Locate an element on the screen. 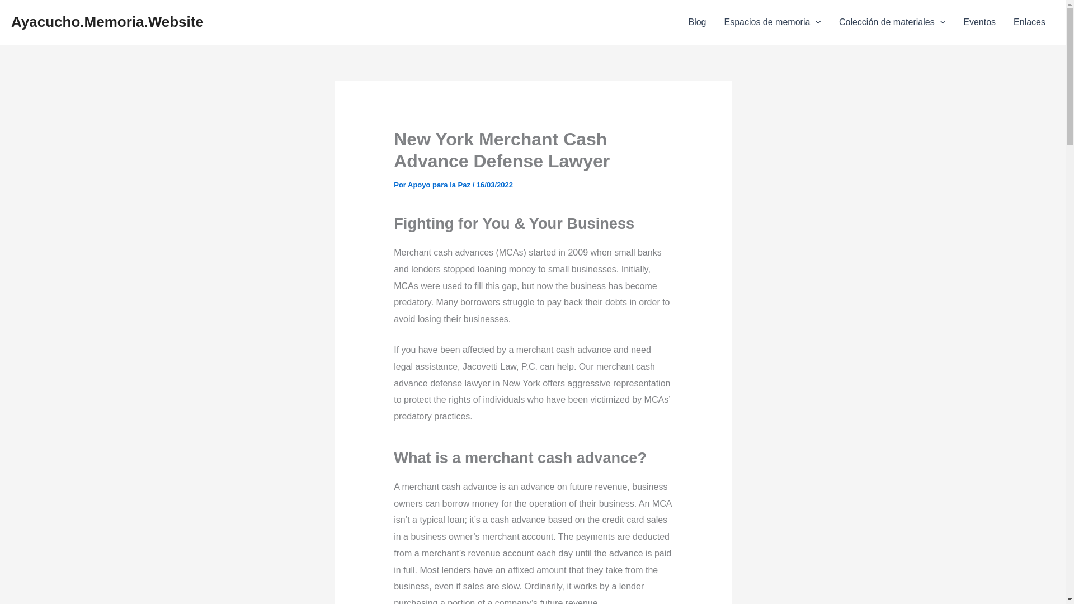  Ayacucho.Memoria.Website is located at coordinates (107, 21).